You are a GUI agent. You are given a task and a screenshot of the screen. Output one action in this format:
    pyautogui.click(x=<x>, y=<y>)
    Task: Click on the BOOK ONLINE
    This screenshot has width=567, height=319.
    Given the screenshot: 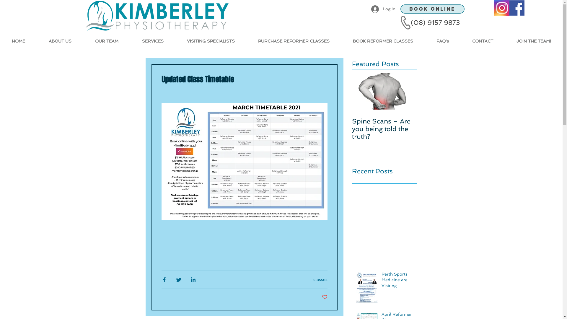 What is the action you would take?
    pyautogui.click(x=432, y=9)
    